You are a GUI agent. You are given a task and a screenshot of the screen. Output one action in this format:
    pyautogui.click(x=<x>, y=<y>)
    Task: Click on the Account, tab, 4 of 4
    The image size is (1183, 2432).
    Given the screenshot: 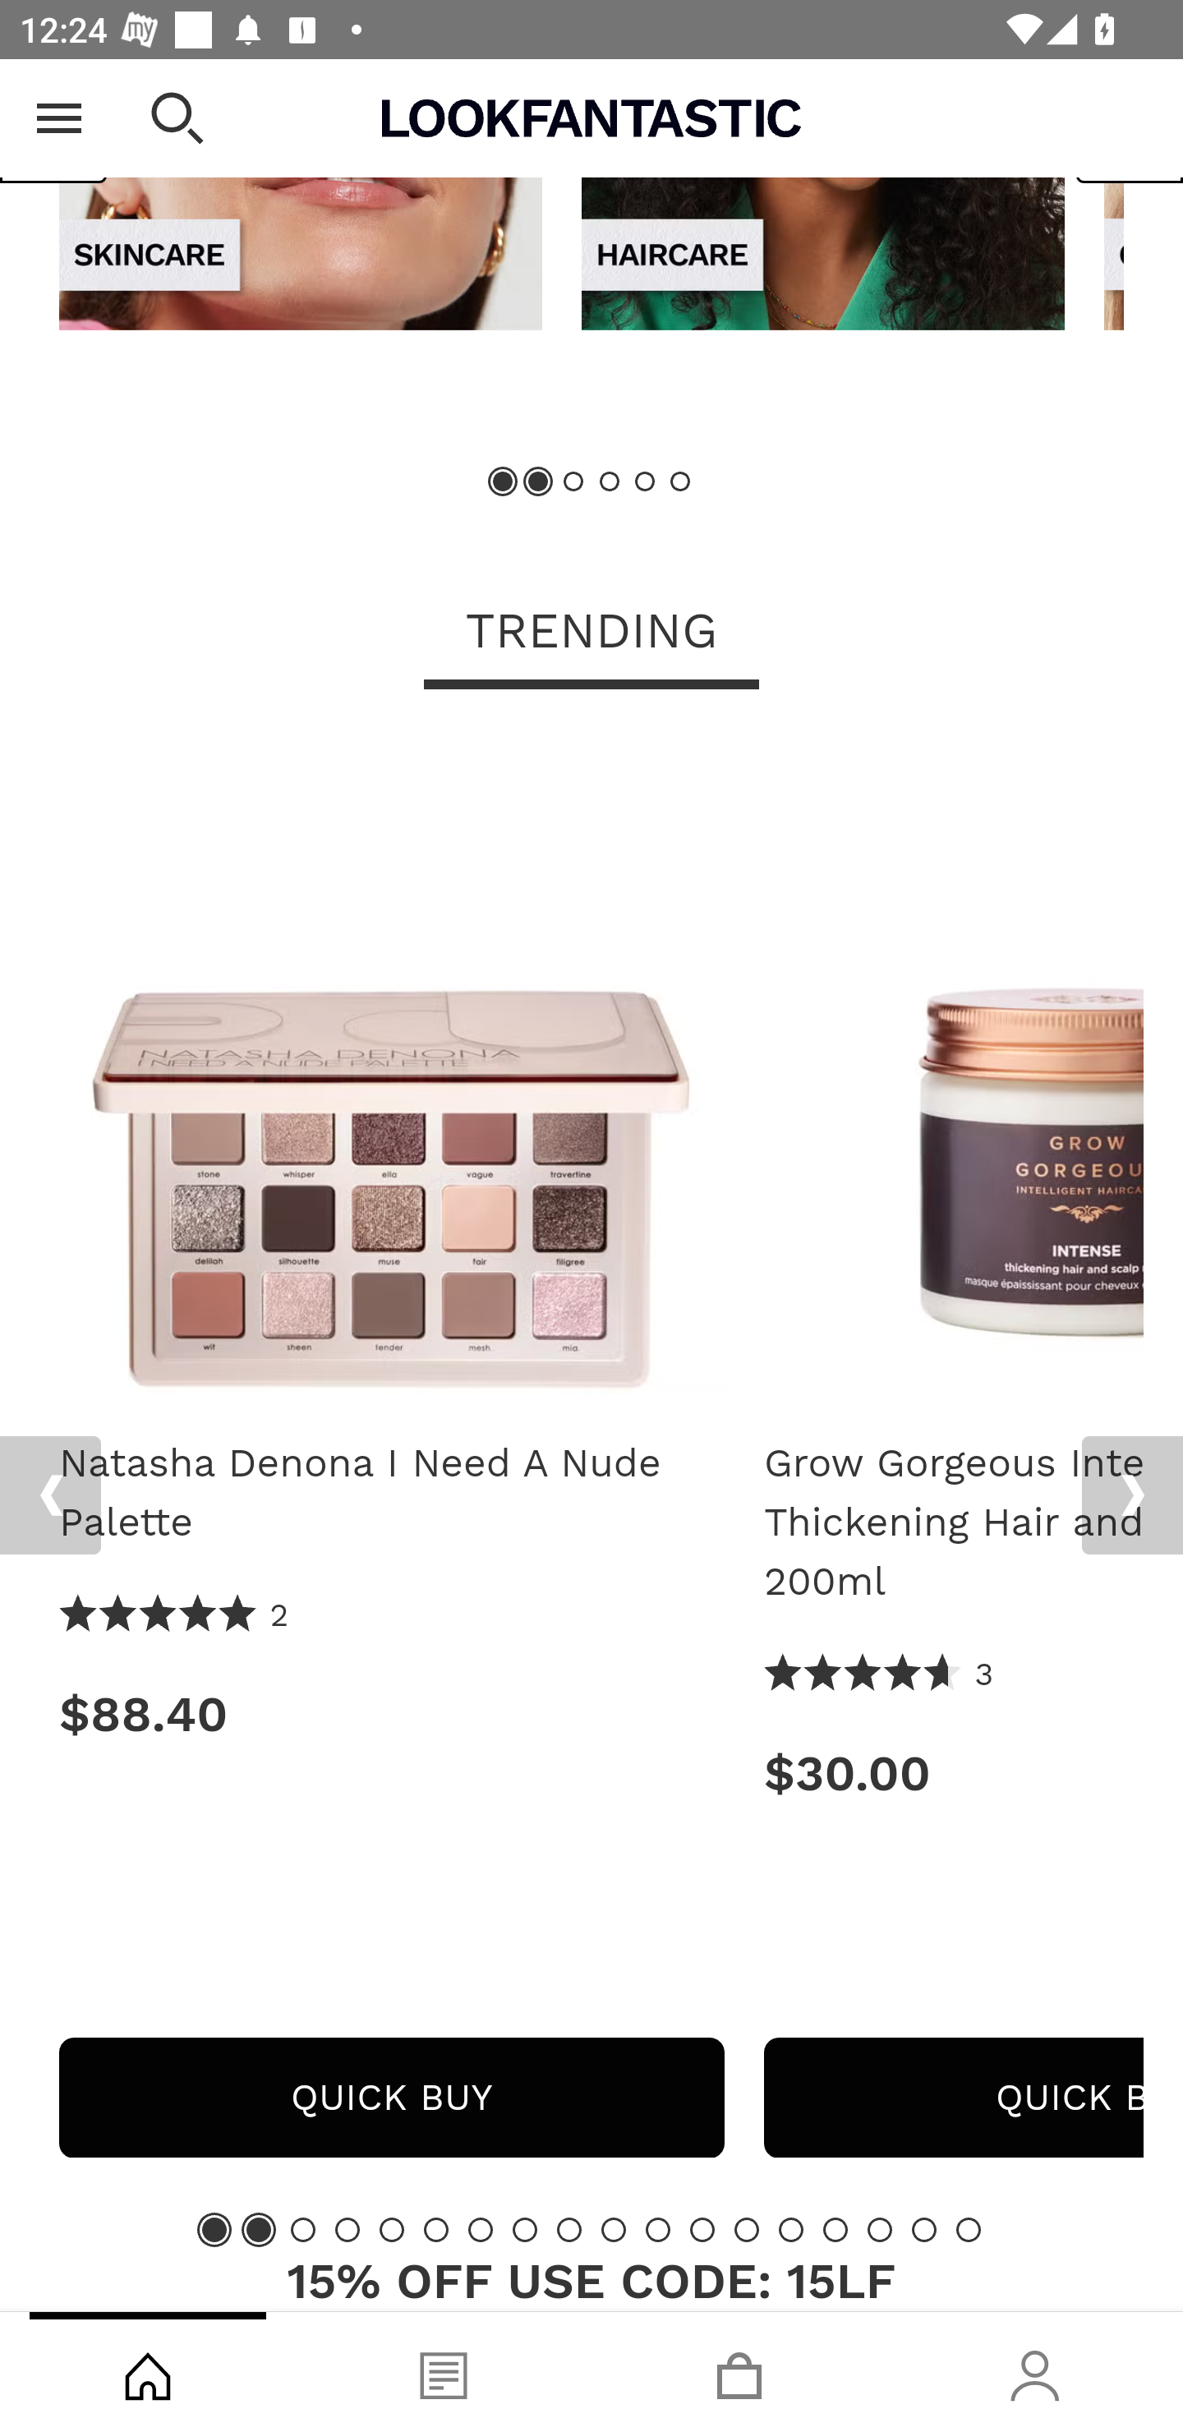 What is the action you would take?
    pyautogui.click(x=1035, y=2372)
    